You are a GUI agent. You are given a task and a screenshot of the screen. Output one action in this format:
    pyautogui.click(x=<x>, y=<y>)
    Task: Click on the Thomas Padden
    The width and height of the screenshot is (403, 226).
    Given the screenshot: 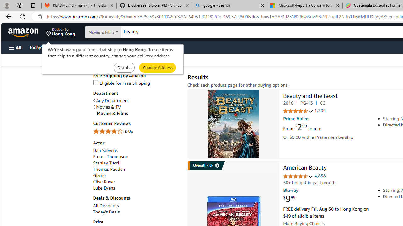 What is the action you would take?
    pyautogui.click(x=109, y=169)
    